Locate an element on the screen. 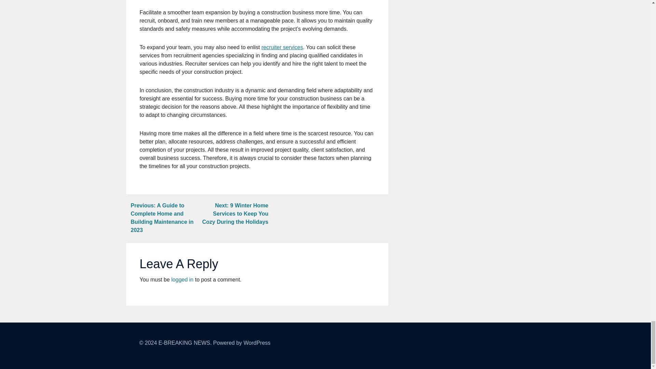 This screenshot has width=656, height=369. recruiter services is located at coordinates (282, 47).